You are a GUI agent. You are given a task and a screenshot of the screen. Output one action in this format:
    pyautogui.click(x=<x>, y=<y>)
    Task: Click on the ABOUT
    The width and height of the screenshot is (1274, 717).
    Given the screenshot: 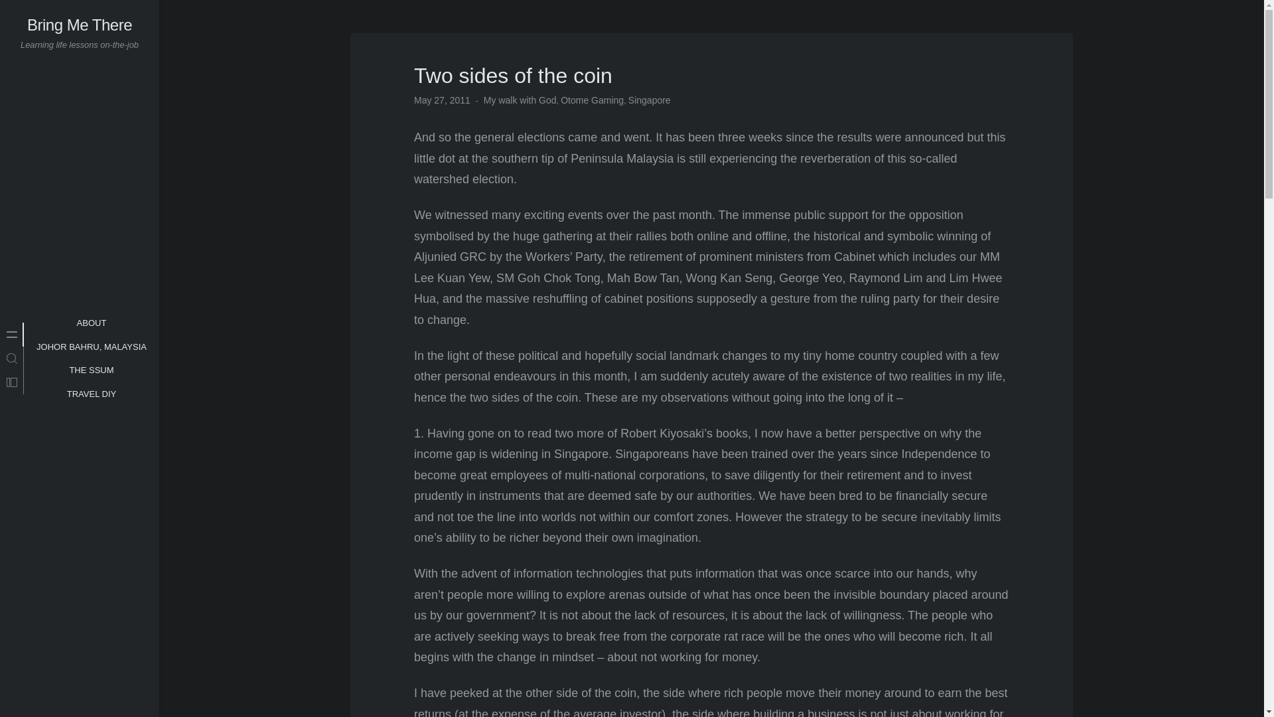 What is the action you would take?
    pyautogui.click(x=80, y=24)
    